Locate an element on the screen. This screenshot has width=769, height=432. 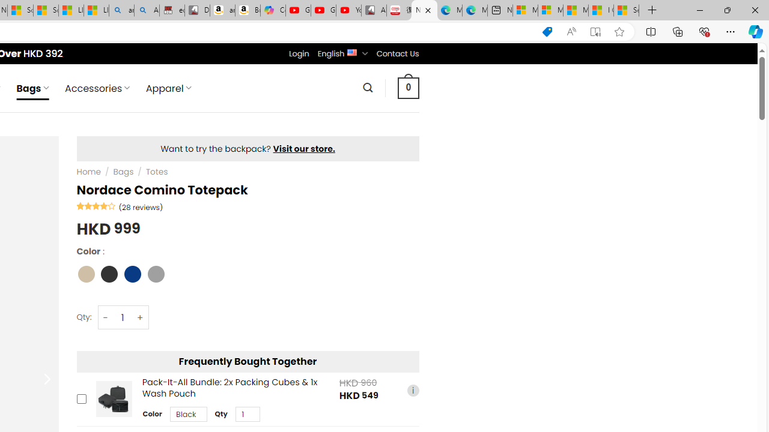
Visit our store. is located at coordinates (304, 149).